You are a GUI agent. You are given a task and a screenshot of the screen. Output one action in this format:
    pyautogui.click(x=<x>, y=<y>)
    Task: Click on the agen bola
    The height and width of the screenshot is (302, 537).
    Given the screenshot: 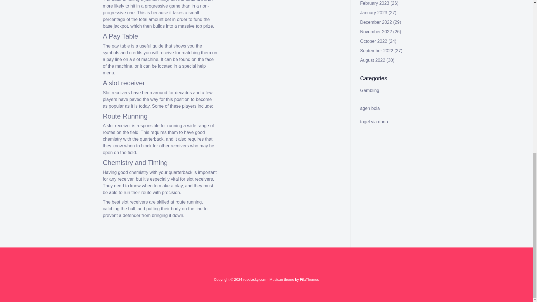 What is the action you would take?
    pyautogui.click(x=370, y=108)
    